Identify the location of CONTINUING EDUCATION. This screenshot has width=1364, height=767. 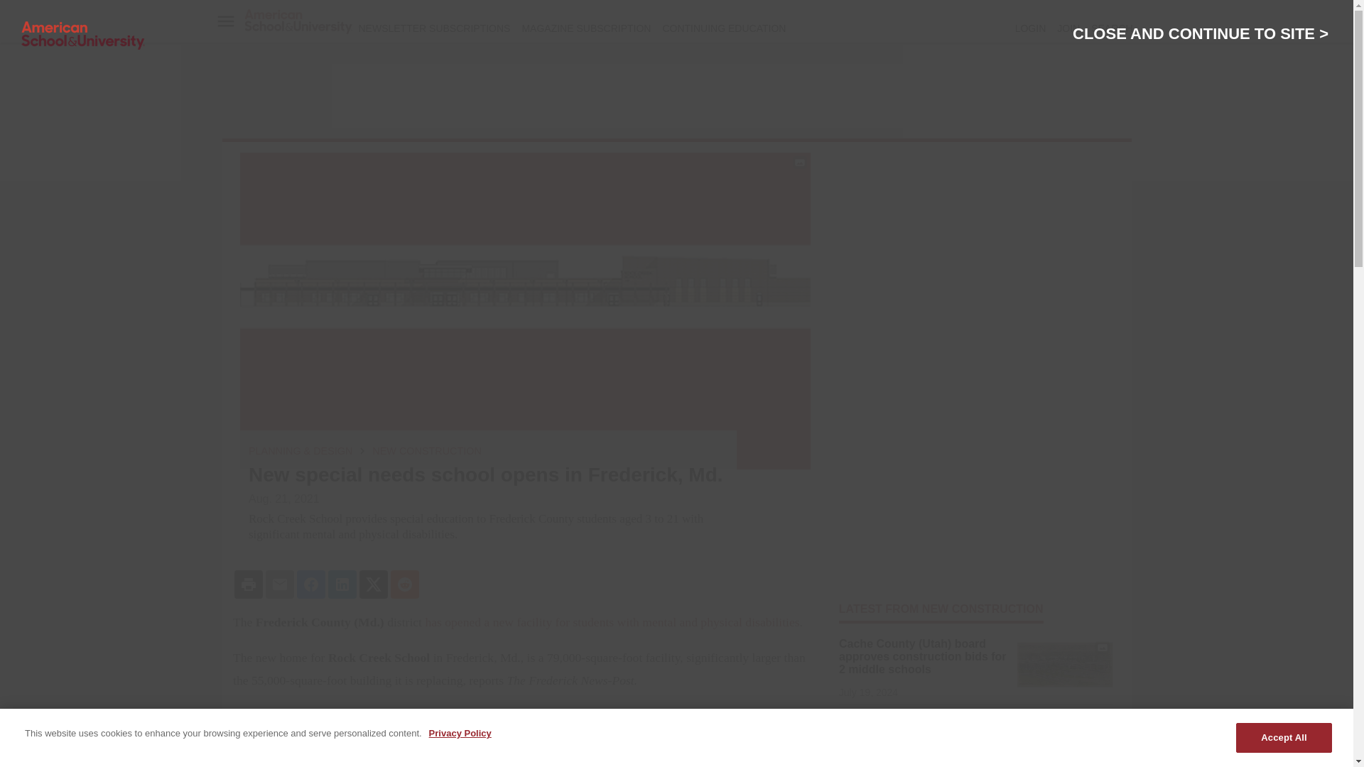
(723, 28).